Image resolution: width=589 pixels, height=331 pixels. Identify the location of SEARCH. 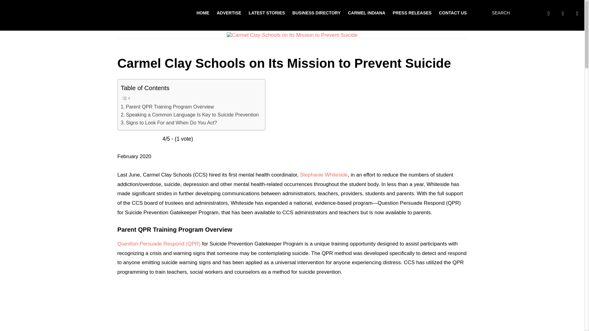
(499, 13).